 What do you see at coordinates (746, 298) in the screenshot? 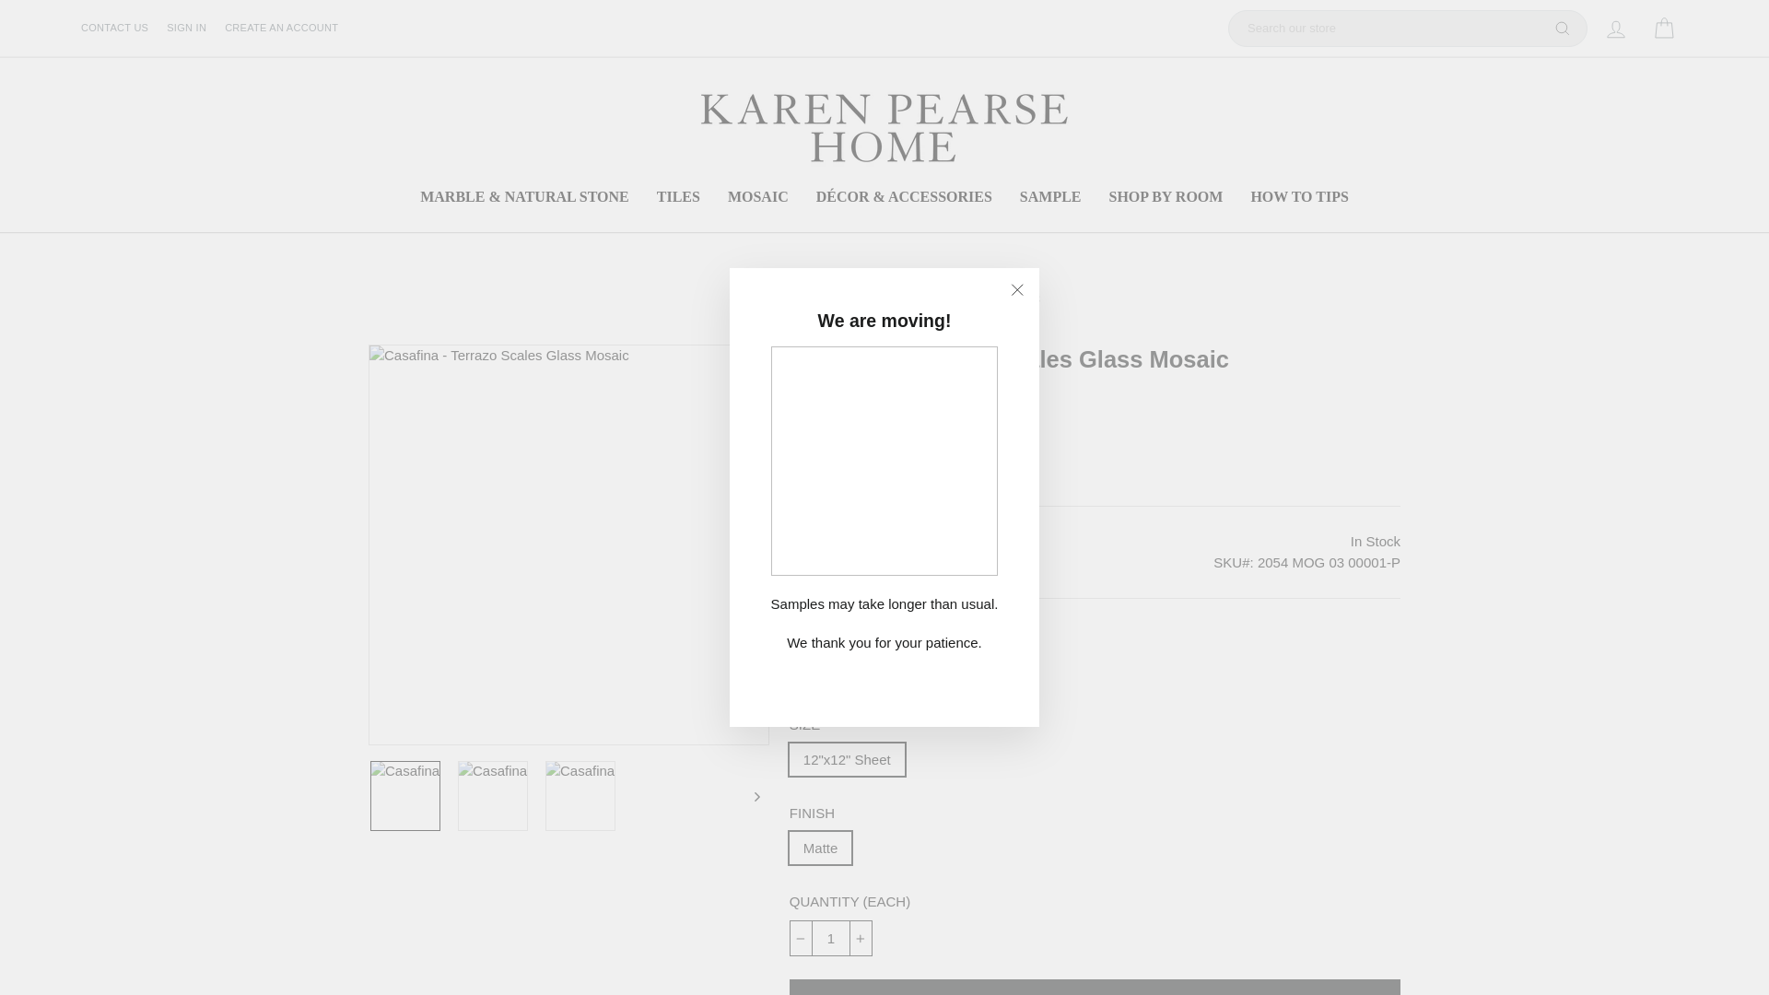
I see `Back to the frontpage` at bounding box center [746, 298].